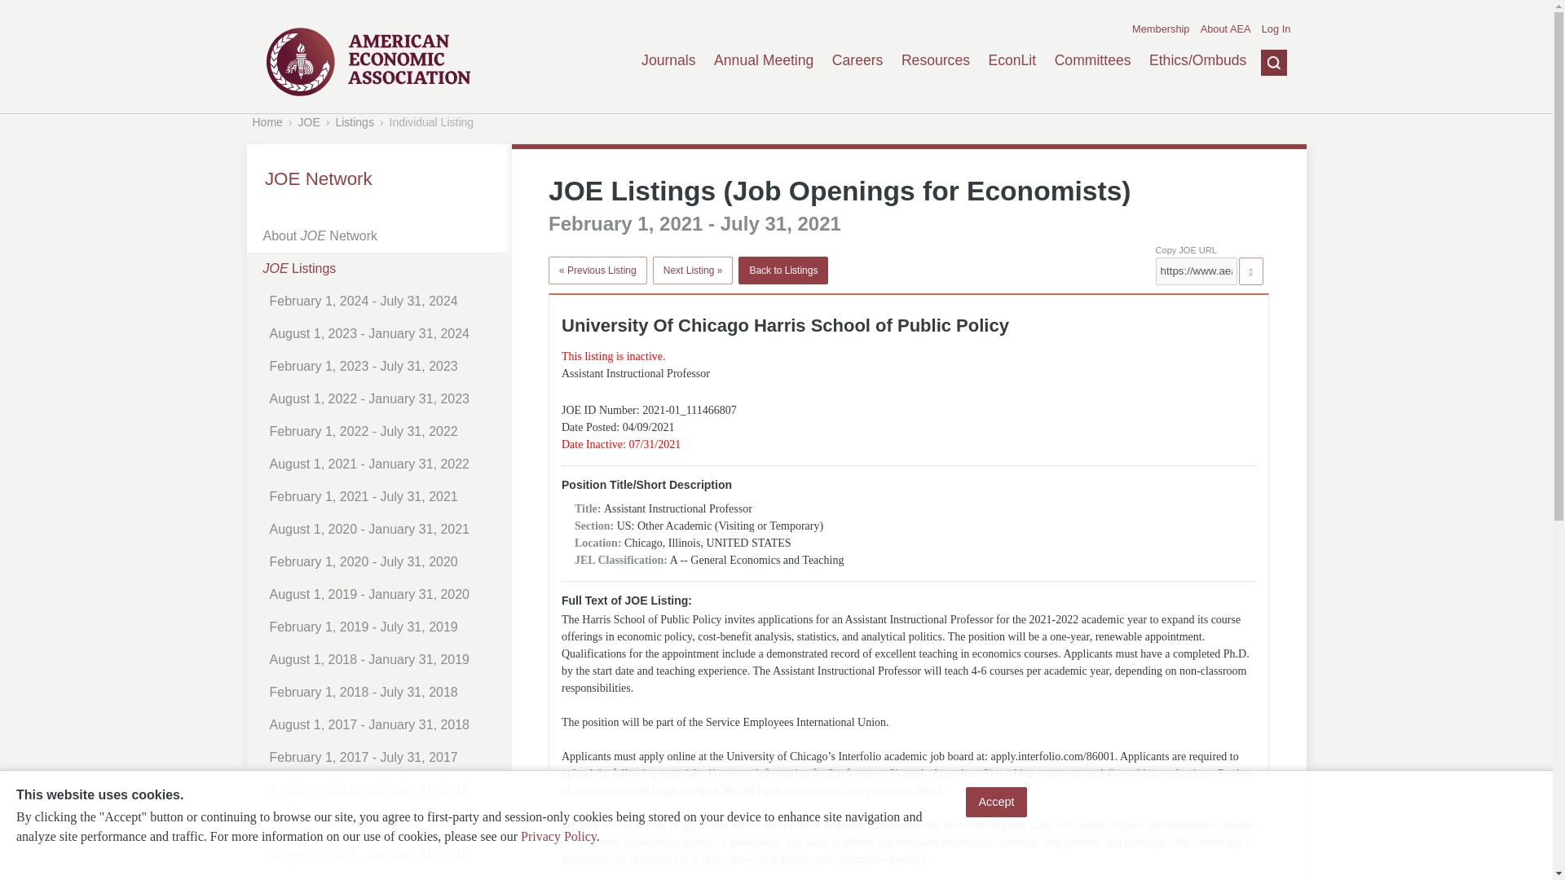 Image resolution: width=1565 pixels, height=880 pixels. I want to click on February 1, 2022 - July 31, 2022, so click(385, 431).